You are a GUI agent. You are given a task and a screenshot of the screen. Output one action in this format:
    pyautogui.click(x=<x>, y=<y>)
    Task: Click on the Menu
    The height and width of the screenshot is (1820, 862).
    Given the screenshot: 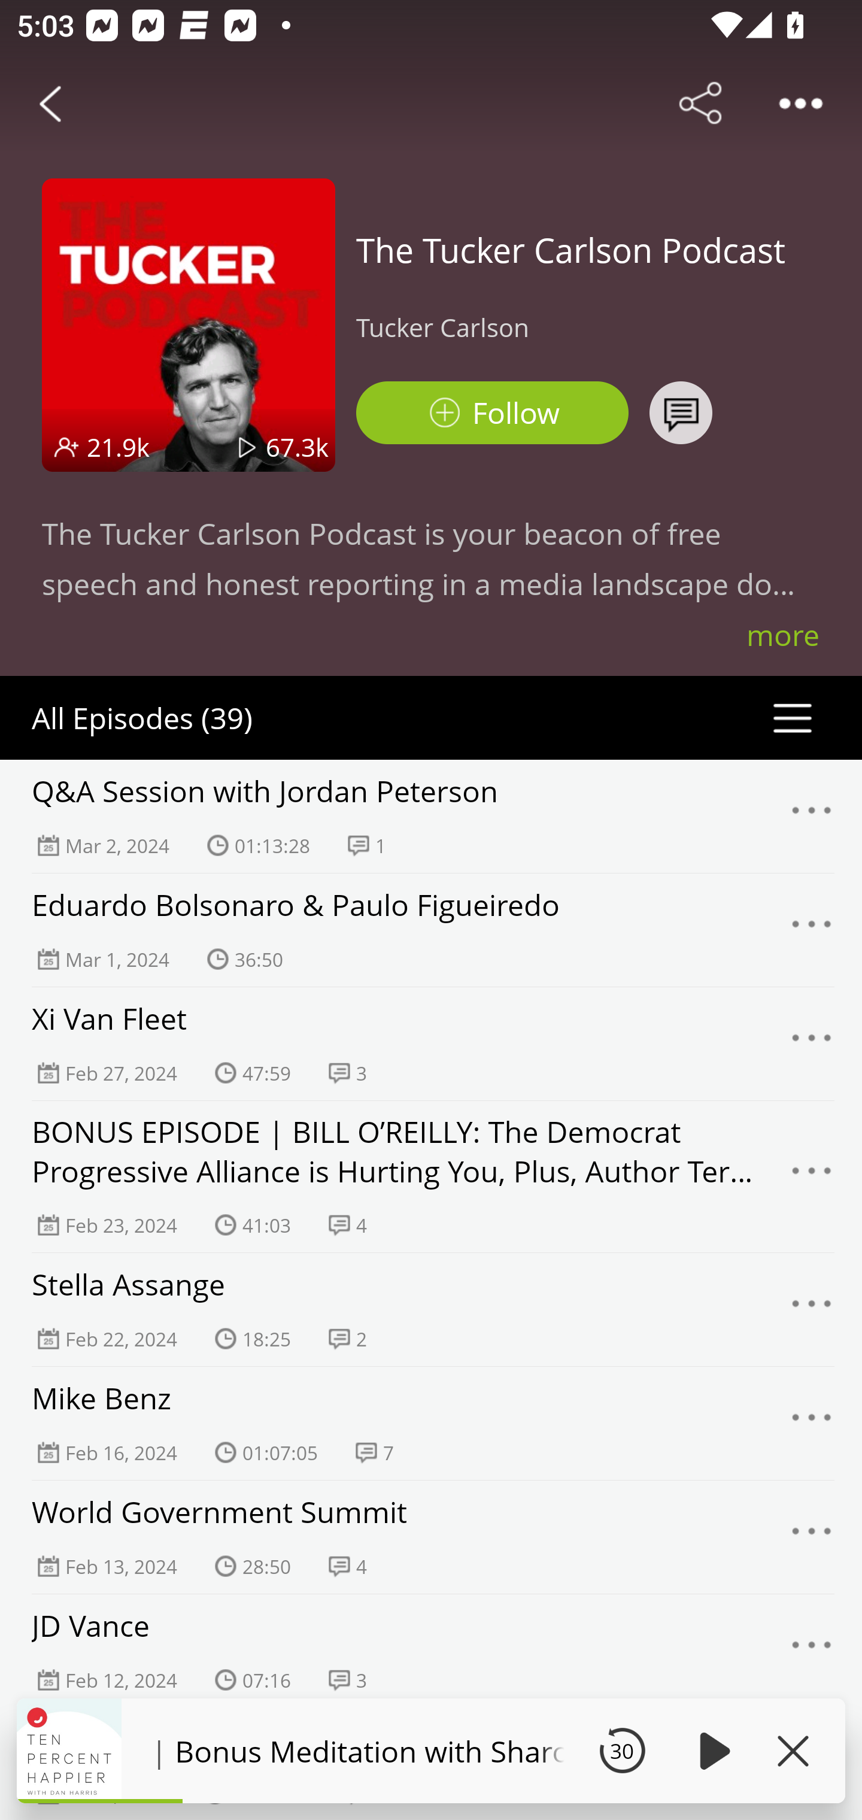 What is the action you would take?
    pyautogui.click(x=812, y=930)
    